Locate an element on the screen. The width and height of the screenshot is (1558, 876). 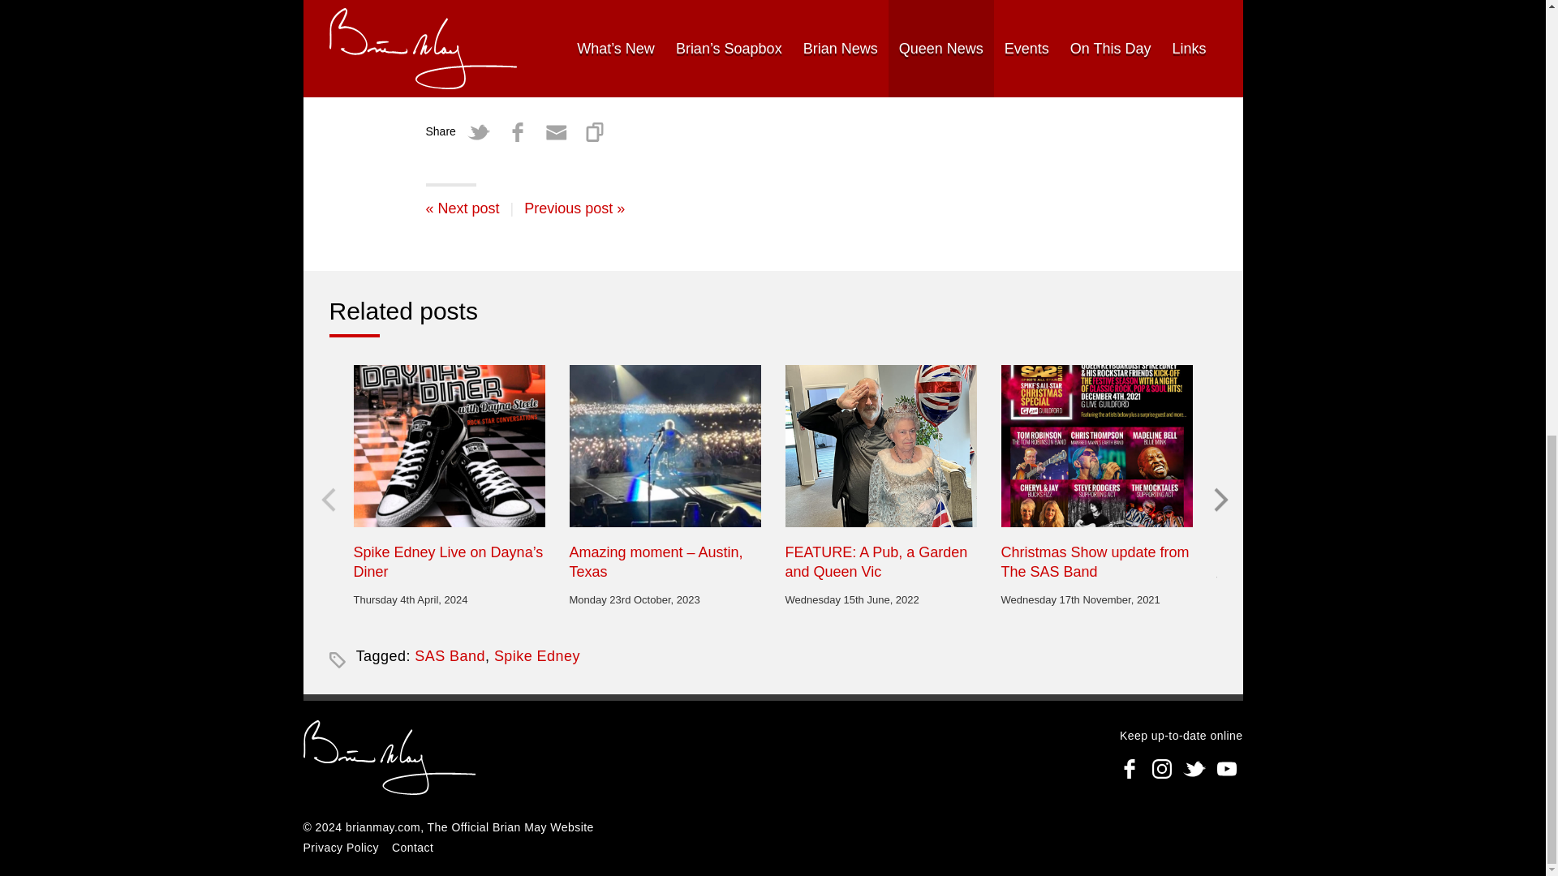
Follow BrianMay.com on facebook is located at coordinates (1130, 768).